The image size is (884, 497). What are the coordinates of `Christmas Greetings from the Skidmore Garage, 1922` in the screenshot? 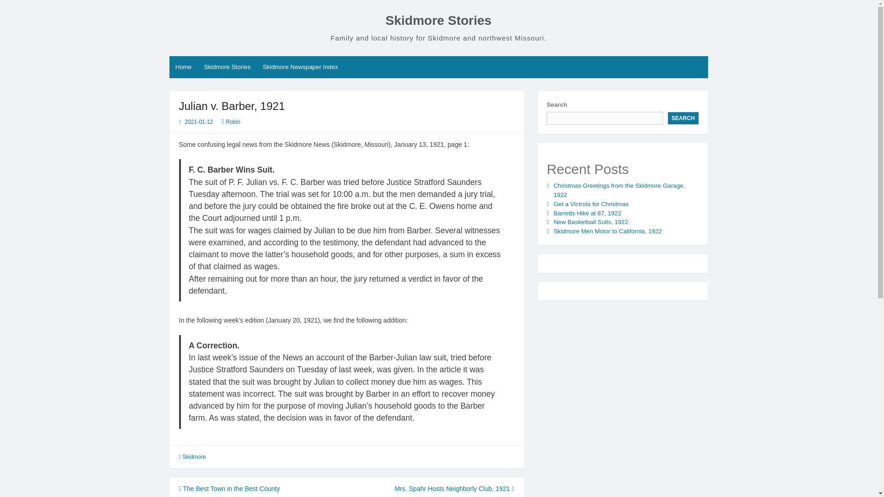 It's located at (619, 190).